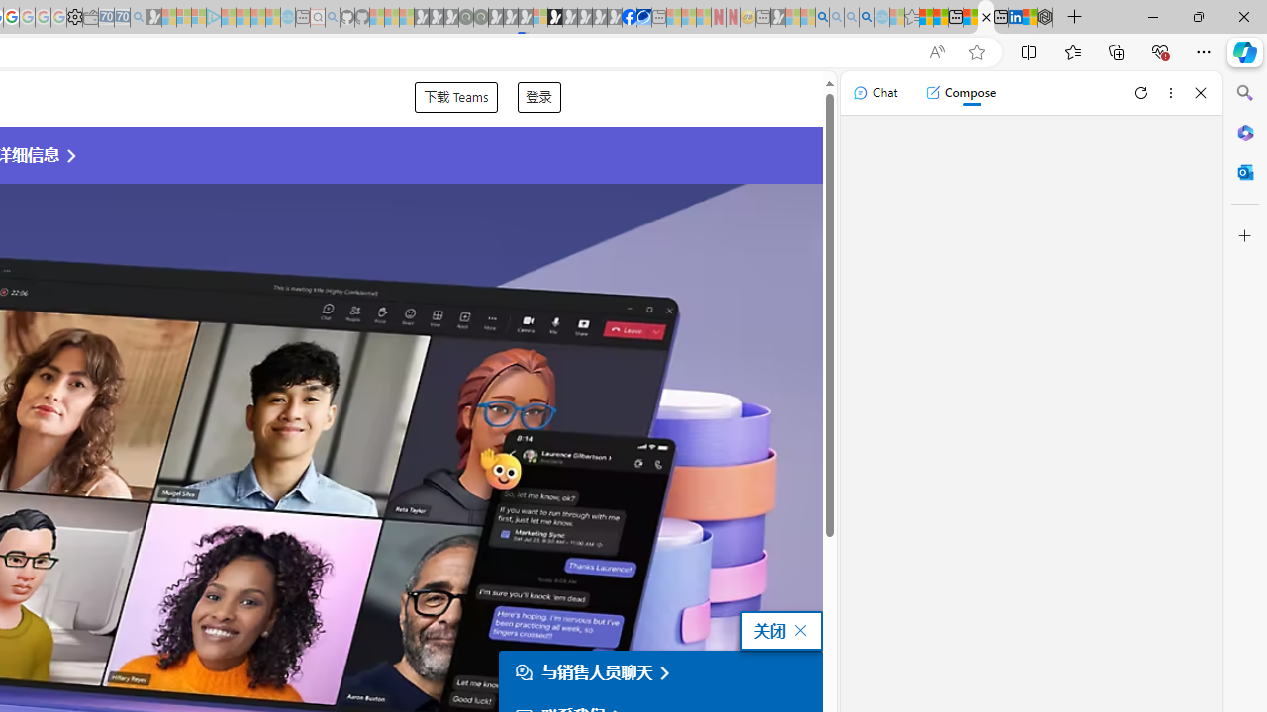  What do you see at coordinates (153, 18) in the screenshot?
I see `Microsoft Start Gaming - Sleeping` at bounding box center [153, 18].